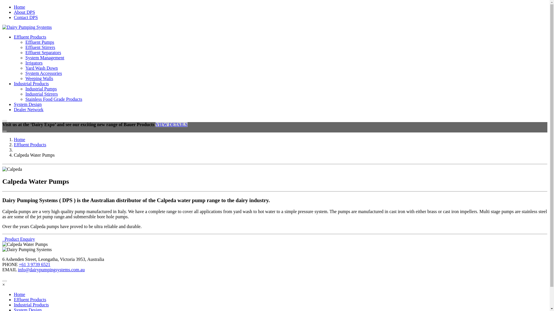 The image size is (554, 311). I want to click on About DPS, so click(24, 12).